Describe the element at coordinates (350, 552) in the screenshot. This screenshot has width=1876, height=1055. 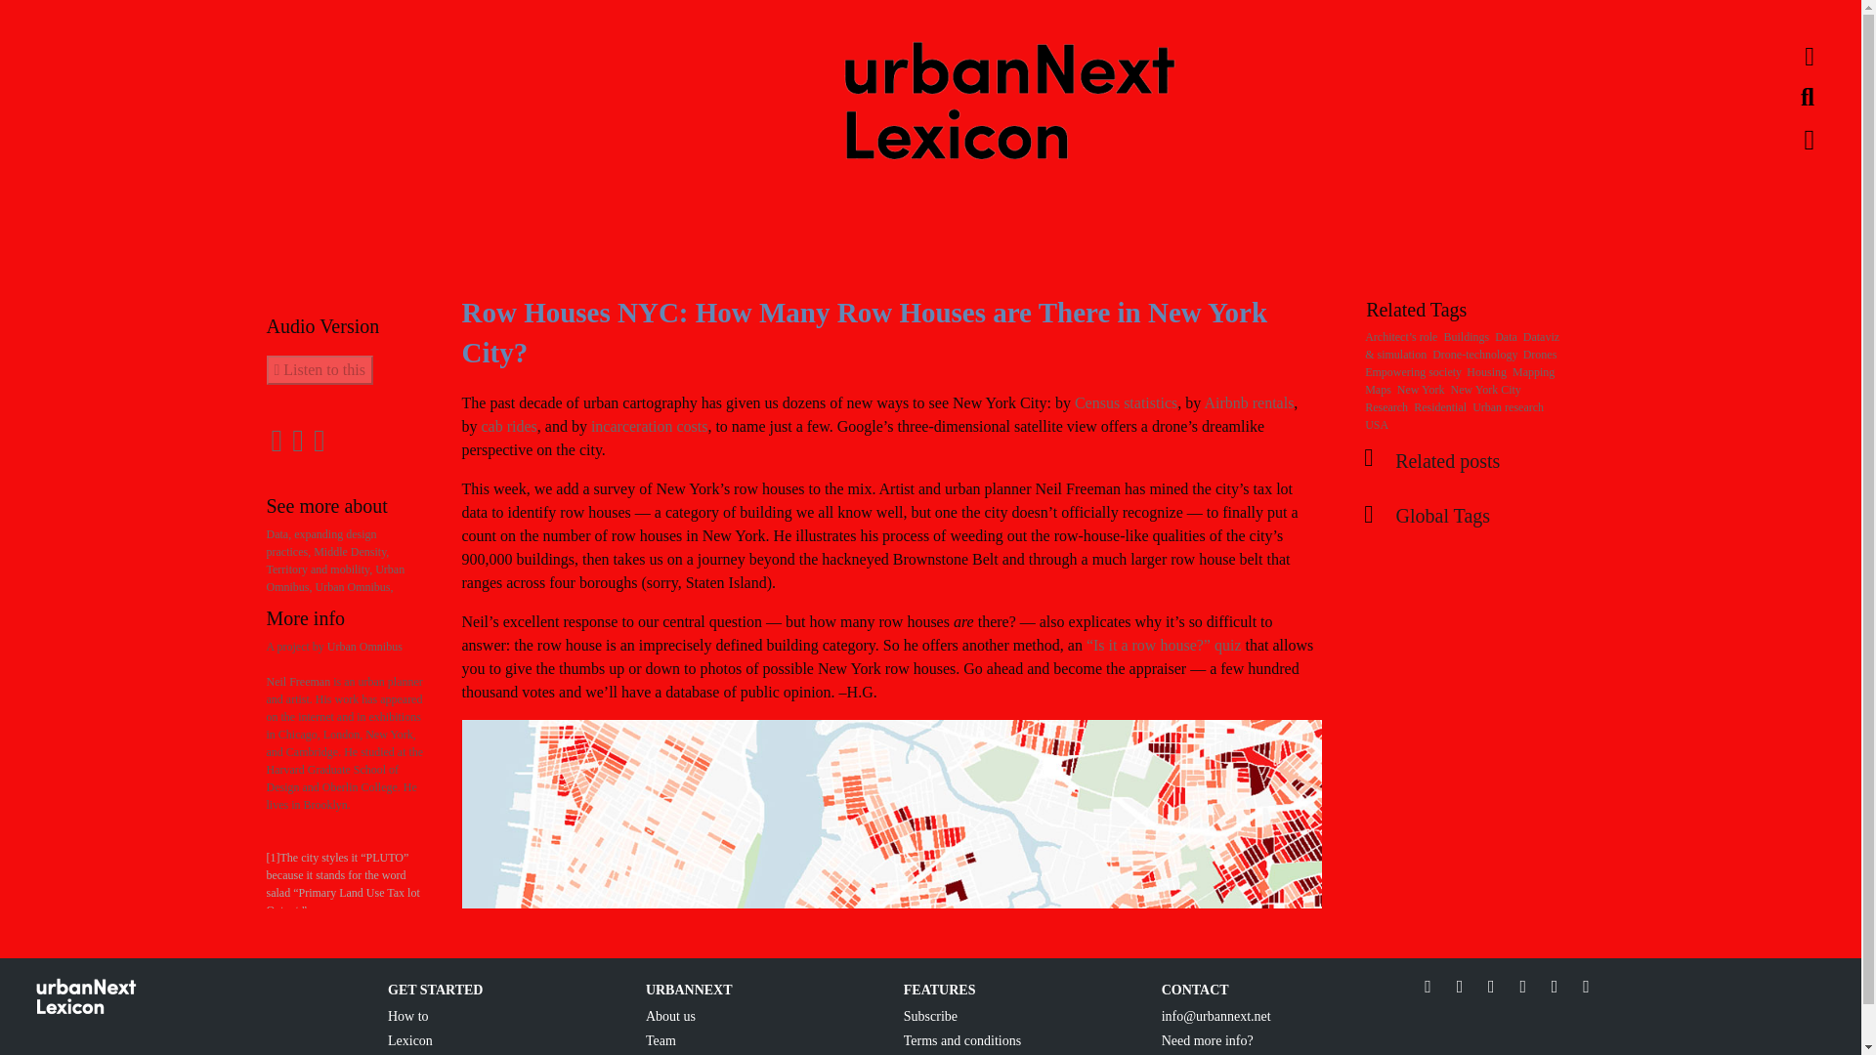
I see `Middle Density` at that location.